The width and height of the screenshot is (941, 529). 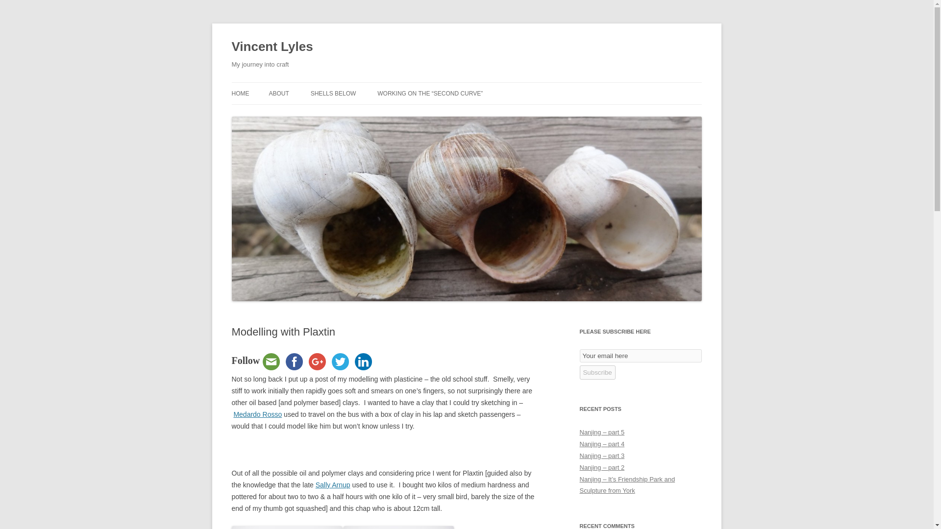 What do you see at coordinates (363, 361) in the screenshot?
I see `LinkedIn` at bounding box center [363, 361].